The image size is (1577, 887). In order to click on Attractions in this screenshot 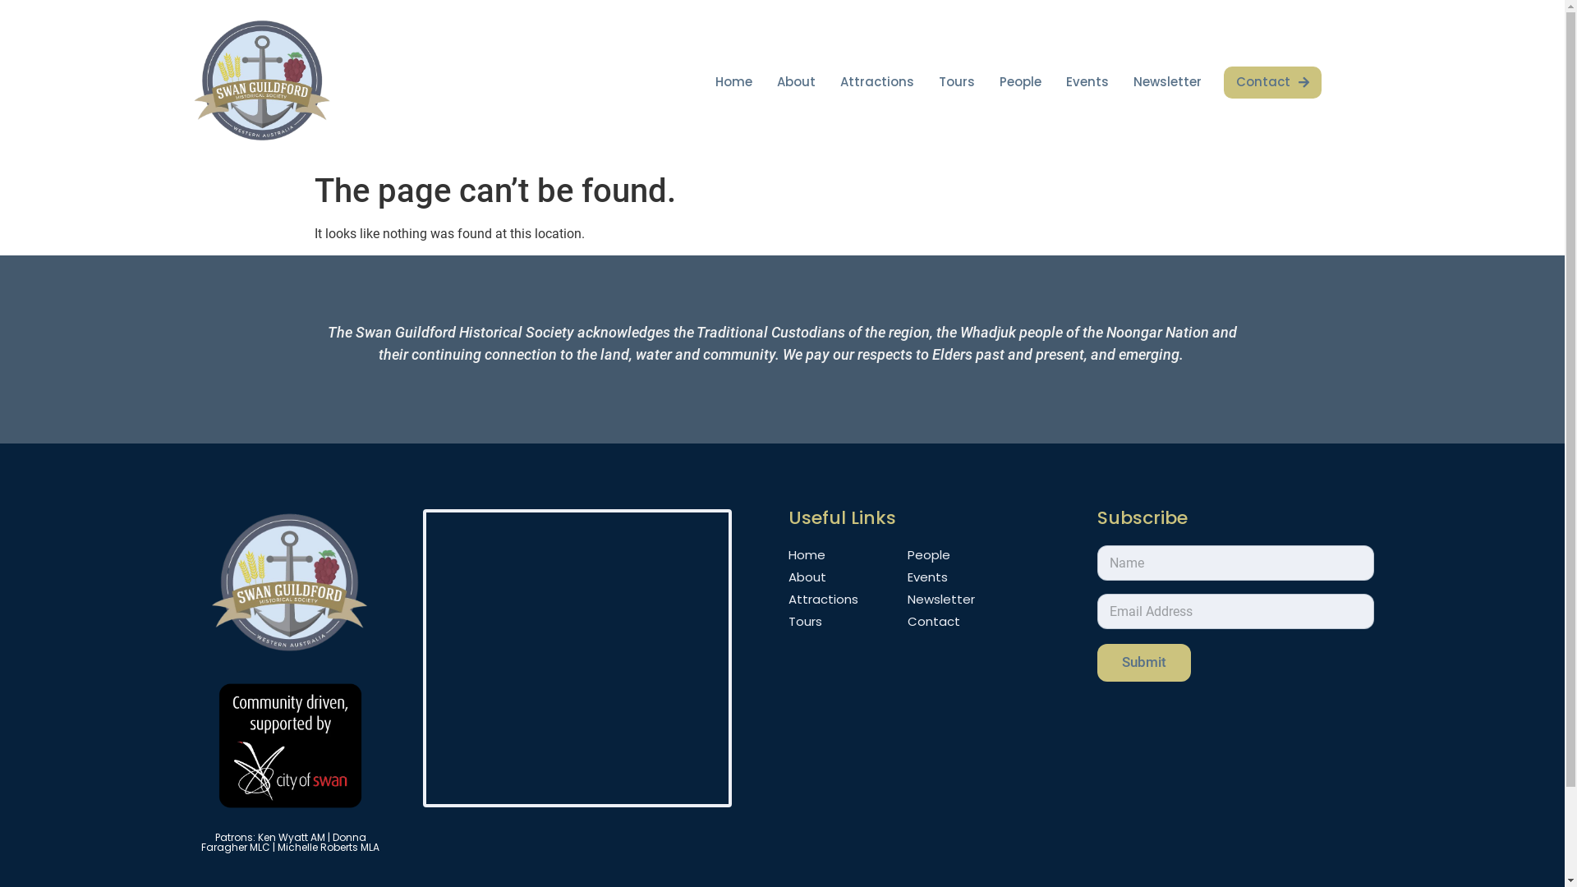, I will do `click(877, 82)`.